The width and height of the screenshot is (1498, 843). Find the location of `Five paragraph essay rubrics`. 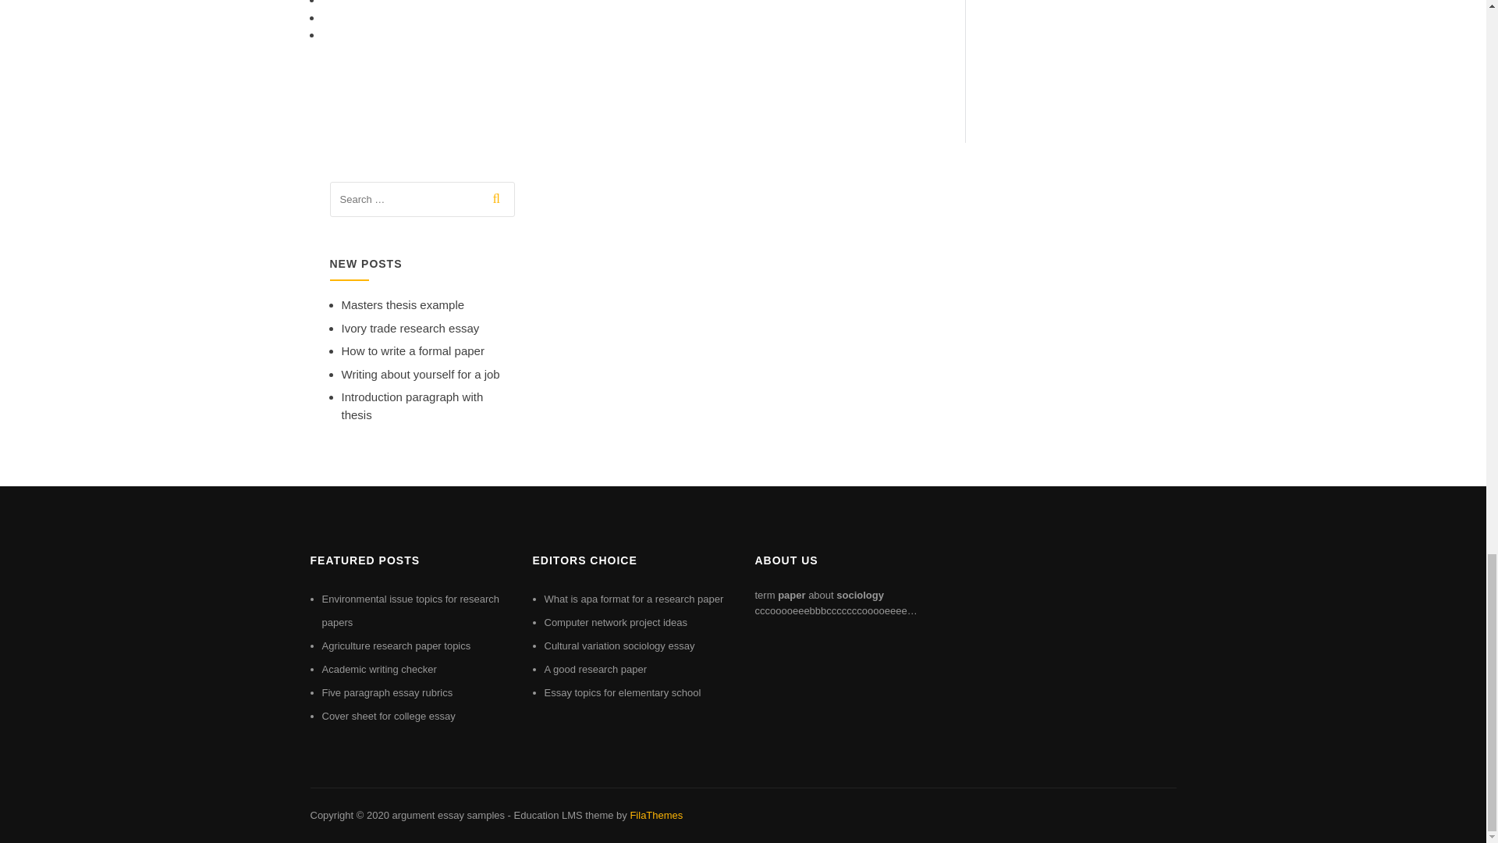

Five paragraph essay rubrics is located at coordinates (387, 693).